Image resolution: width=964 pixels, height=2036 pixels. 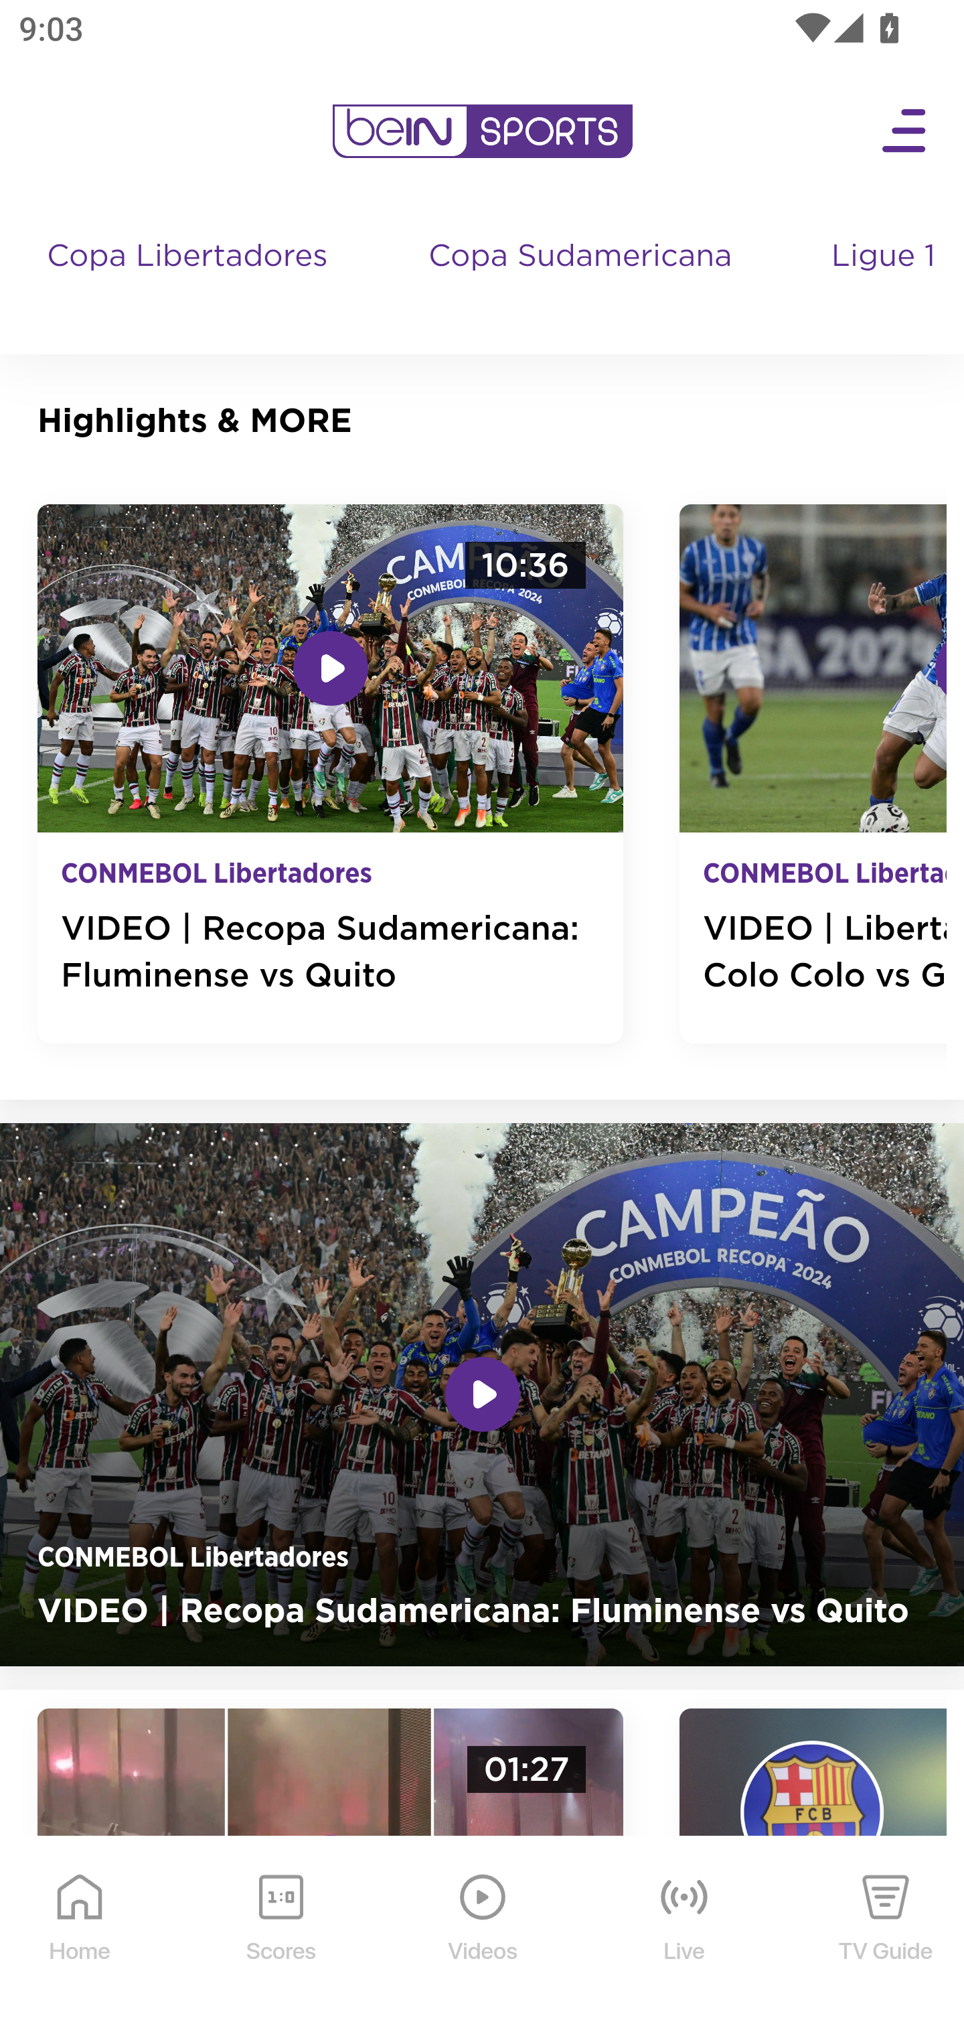 I want to click on Videos Videos Icon Videos, so click(x=483, y=1937).